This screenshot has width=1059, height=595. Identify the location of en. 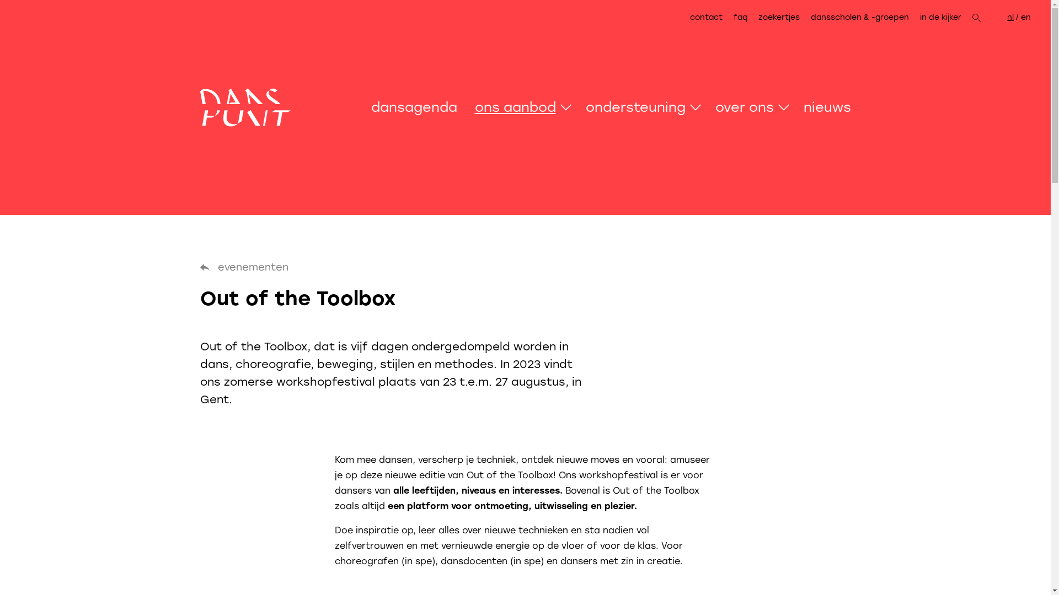
(1026, 18).